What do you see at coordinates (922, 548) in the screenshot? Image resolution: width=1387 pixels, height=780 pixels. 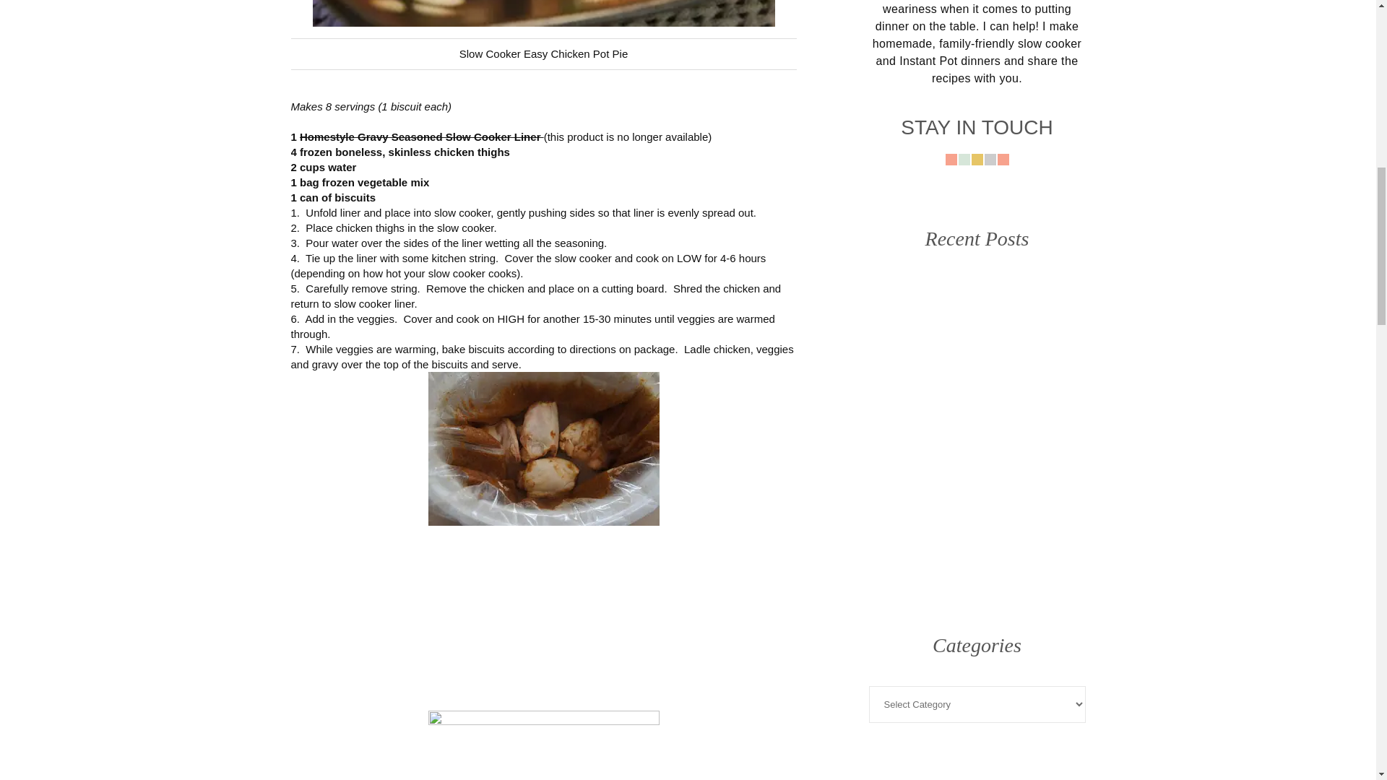 I see `Countryside Casserole` at bounding box center [922, 548].